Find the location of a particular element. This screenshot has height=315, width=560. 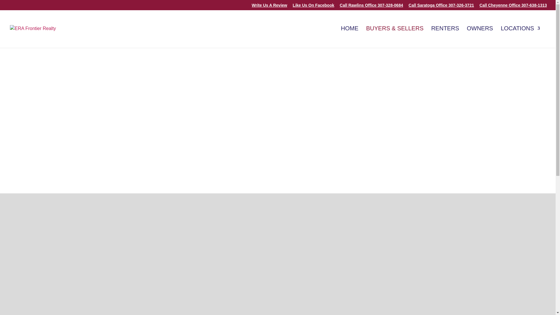

Call Rawlins Office 307-328-0684 is located at coordinates (372, 6).